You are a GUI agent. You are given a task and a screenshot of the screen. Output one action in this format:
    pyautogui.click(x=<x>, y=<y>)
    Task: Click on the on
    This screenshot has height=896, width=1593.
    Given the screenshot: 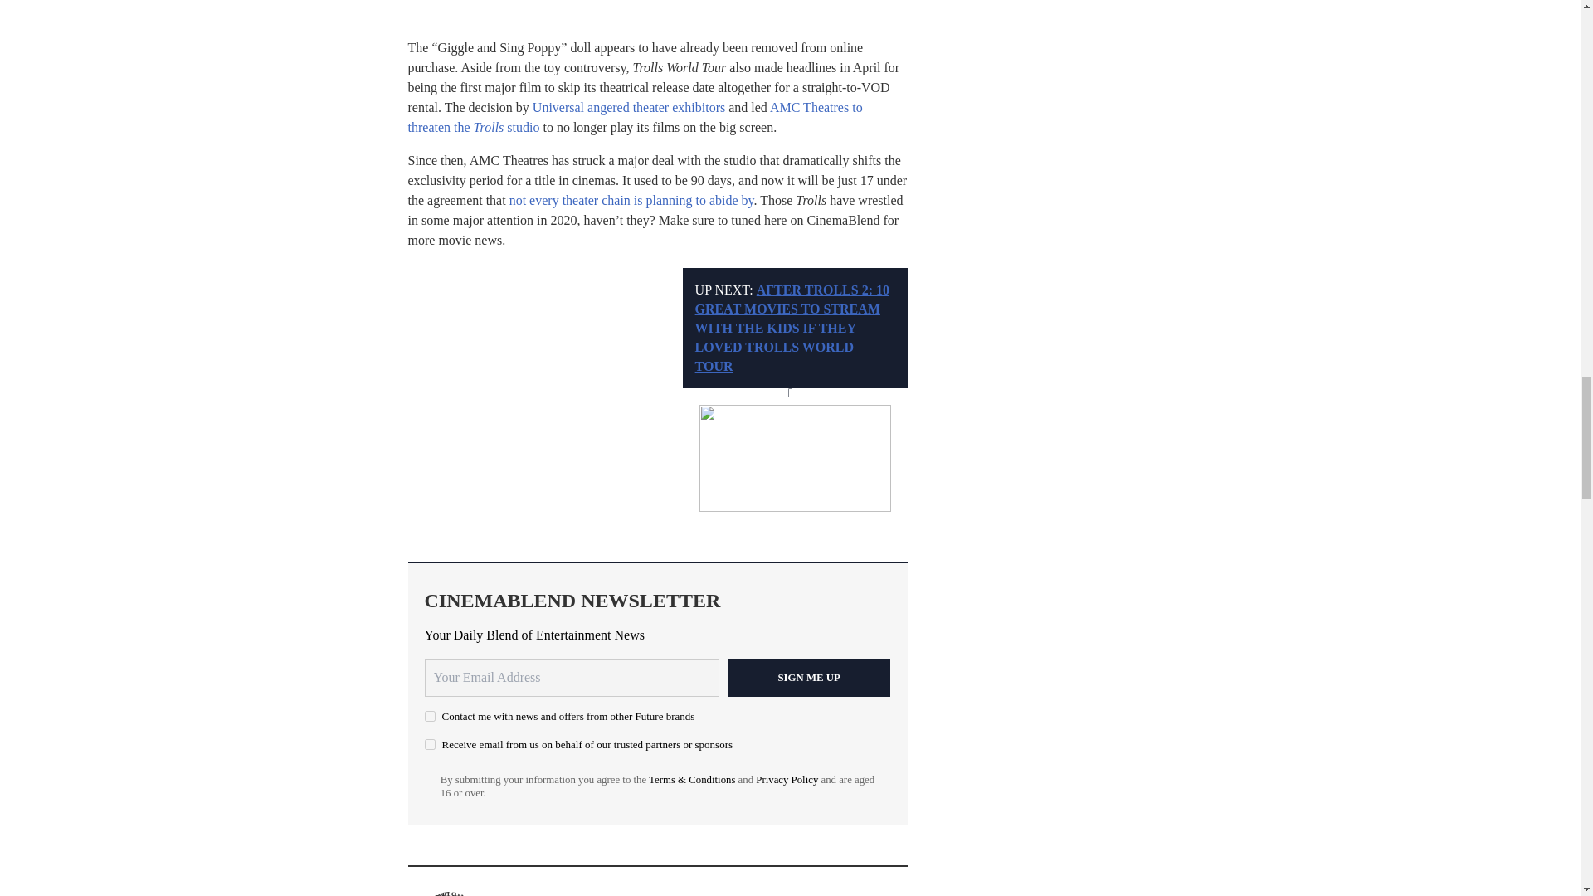 What is the action you would take?
    pyautogui.click(x=430, y=744)
    